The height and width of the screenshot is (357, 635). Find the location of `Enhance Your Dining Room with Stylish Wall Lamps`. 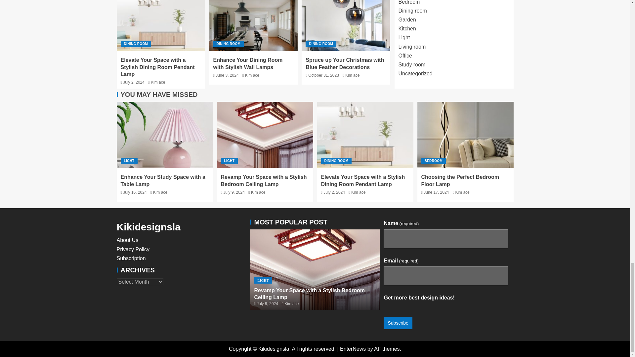

Enhance Your Dining Room with Stylish Wall Lamps is located at coordinates (247, 63).